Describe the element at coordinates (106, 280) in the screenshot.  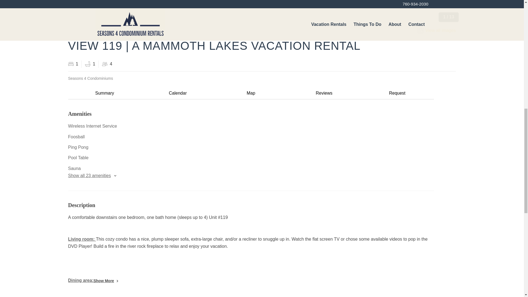
I see `Show More` at that location.